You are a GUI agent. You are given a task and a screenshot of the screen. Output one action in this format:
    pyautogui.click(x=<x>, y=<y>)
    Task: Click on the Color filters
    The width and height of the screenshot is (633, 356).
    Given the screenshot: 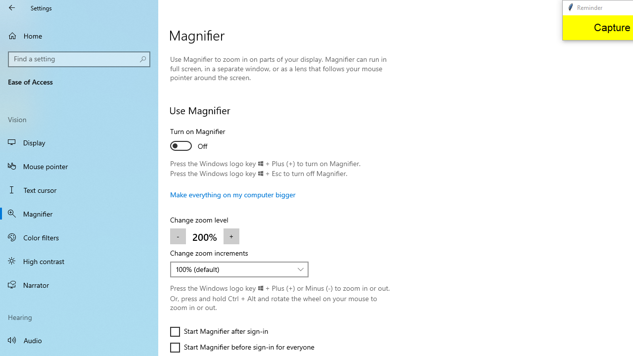 What is the action you would take?
    pyautogui.click(x=79, y=237)
    